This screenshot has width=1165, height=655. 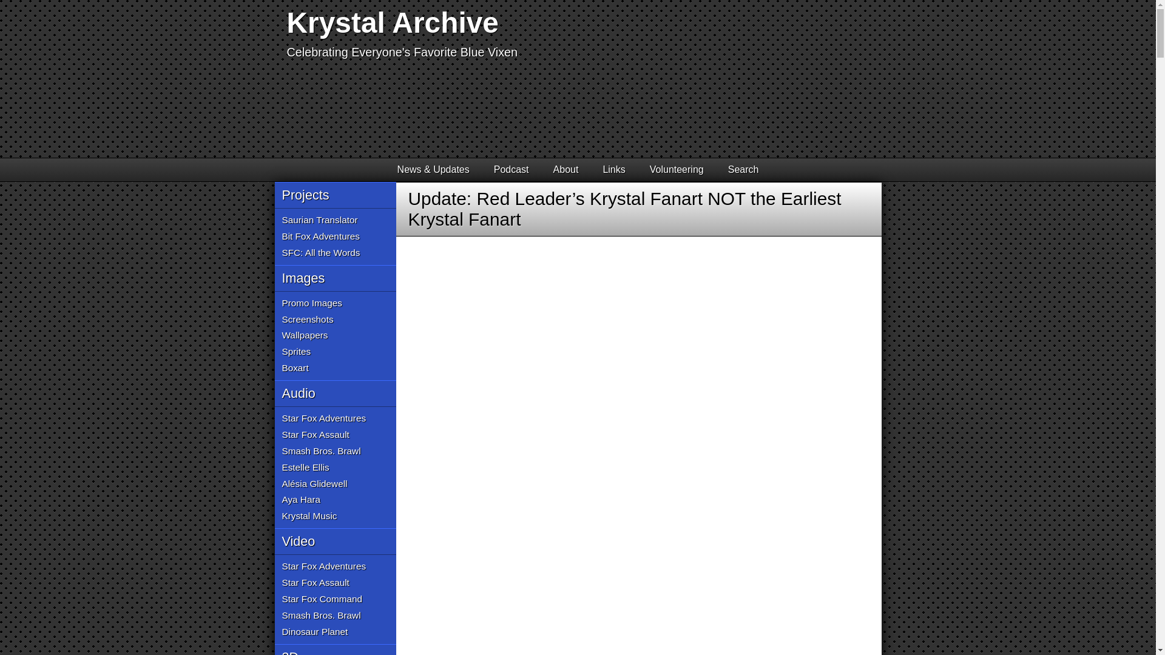 What do you see at coordinates (305, 468) in the screenshot?
I see `Estelle Ellis` at bounding box center [305, 468].